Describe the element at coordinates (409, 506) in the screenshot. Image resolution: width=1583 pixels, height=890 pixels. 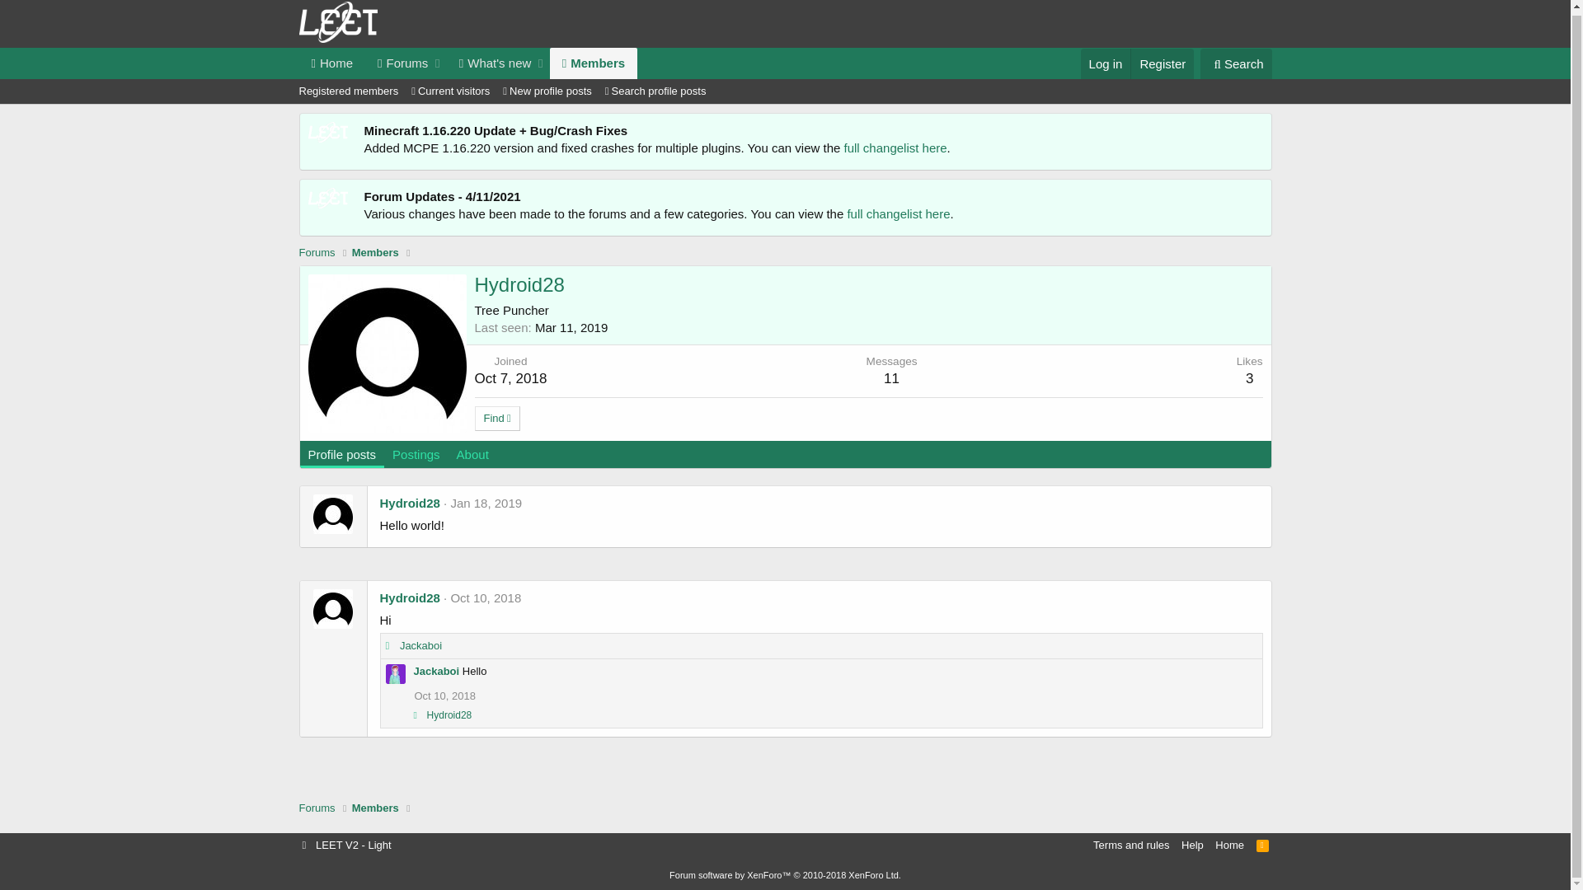
I see `Hydroid28` at that location.